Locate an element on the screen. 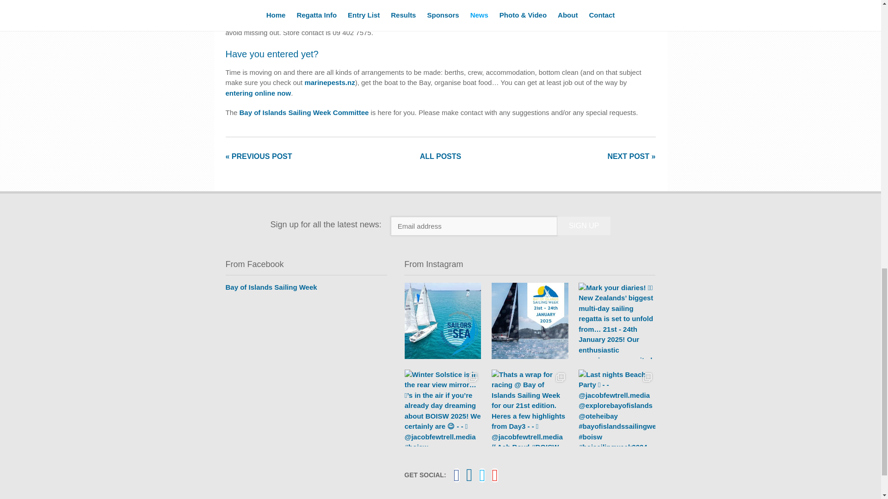 The image size is (888, 499). Sign up is located at coordinates (584, 225).